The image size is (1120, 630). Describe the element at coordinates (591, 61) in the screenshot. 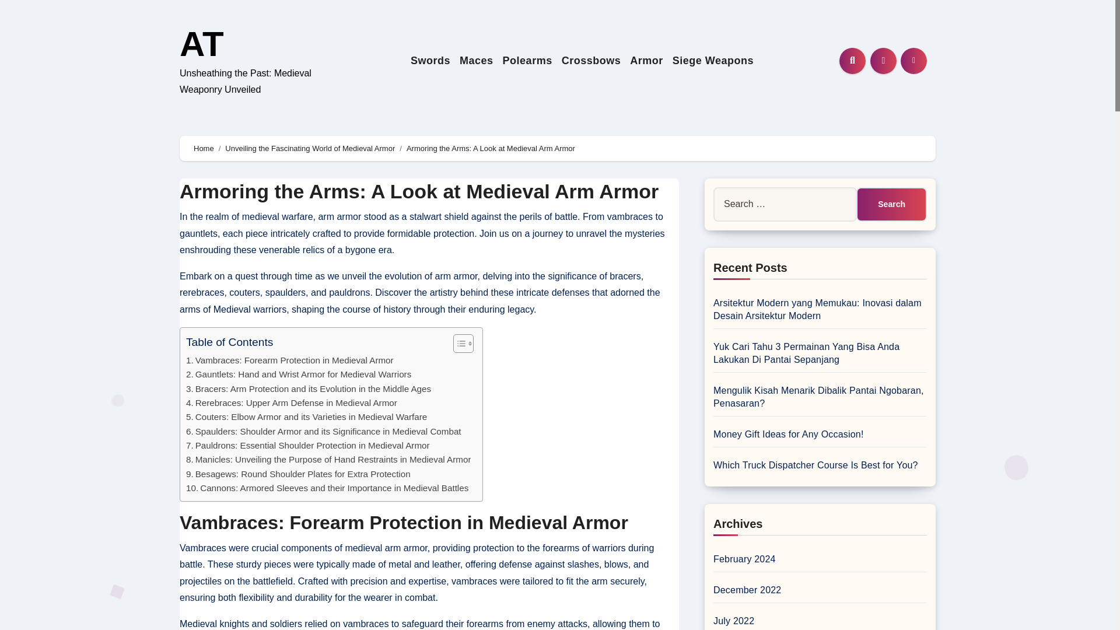

I see `Crossbows` at that location.